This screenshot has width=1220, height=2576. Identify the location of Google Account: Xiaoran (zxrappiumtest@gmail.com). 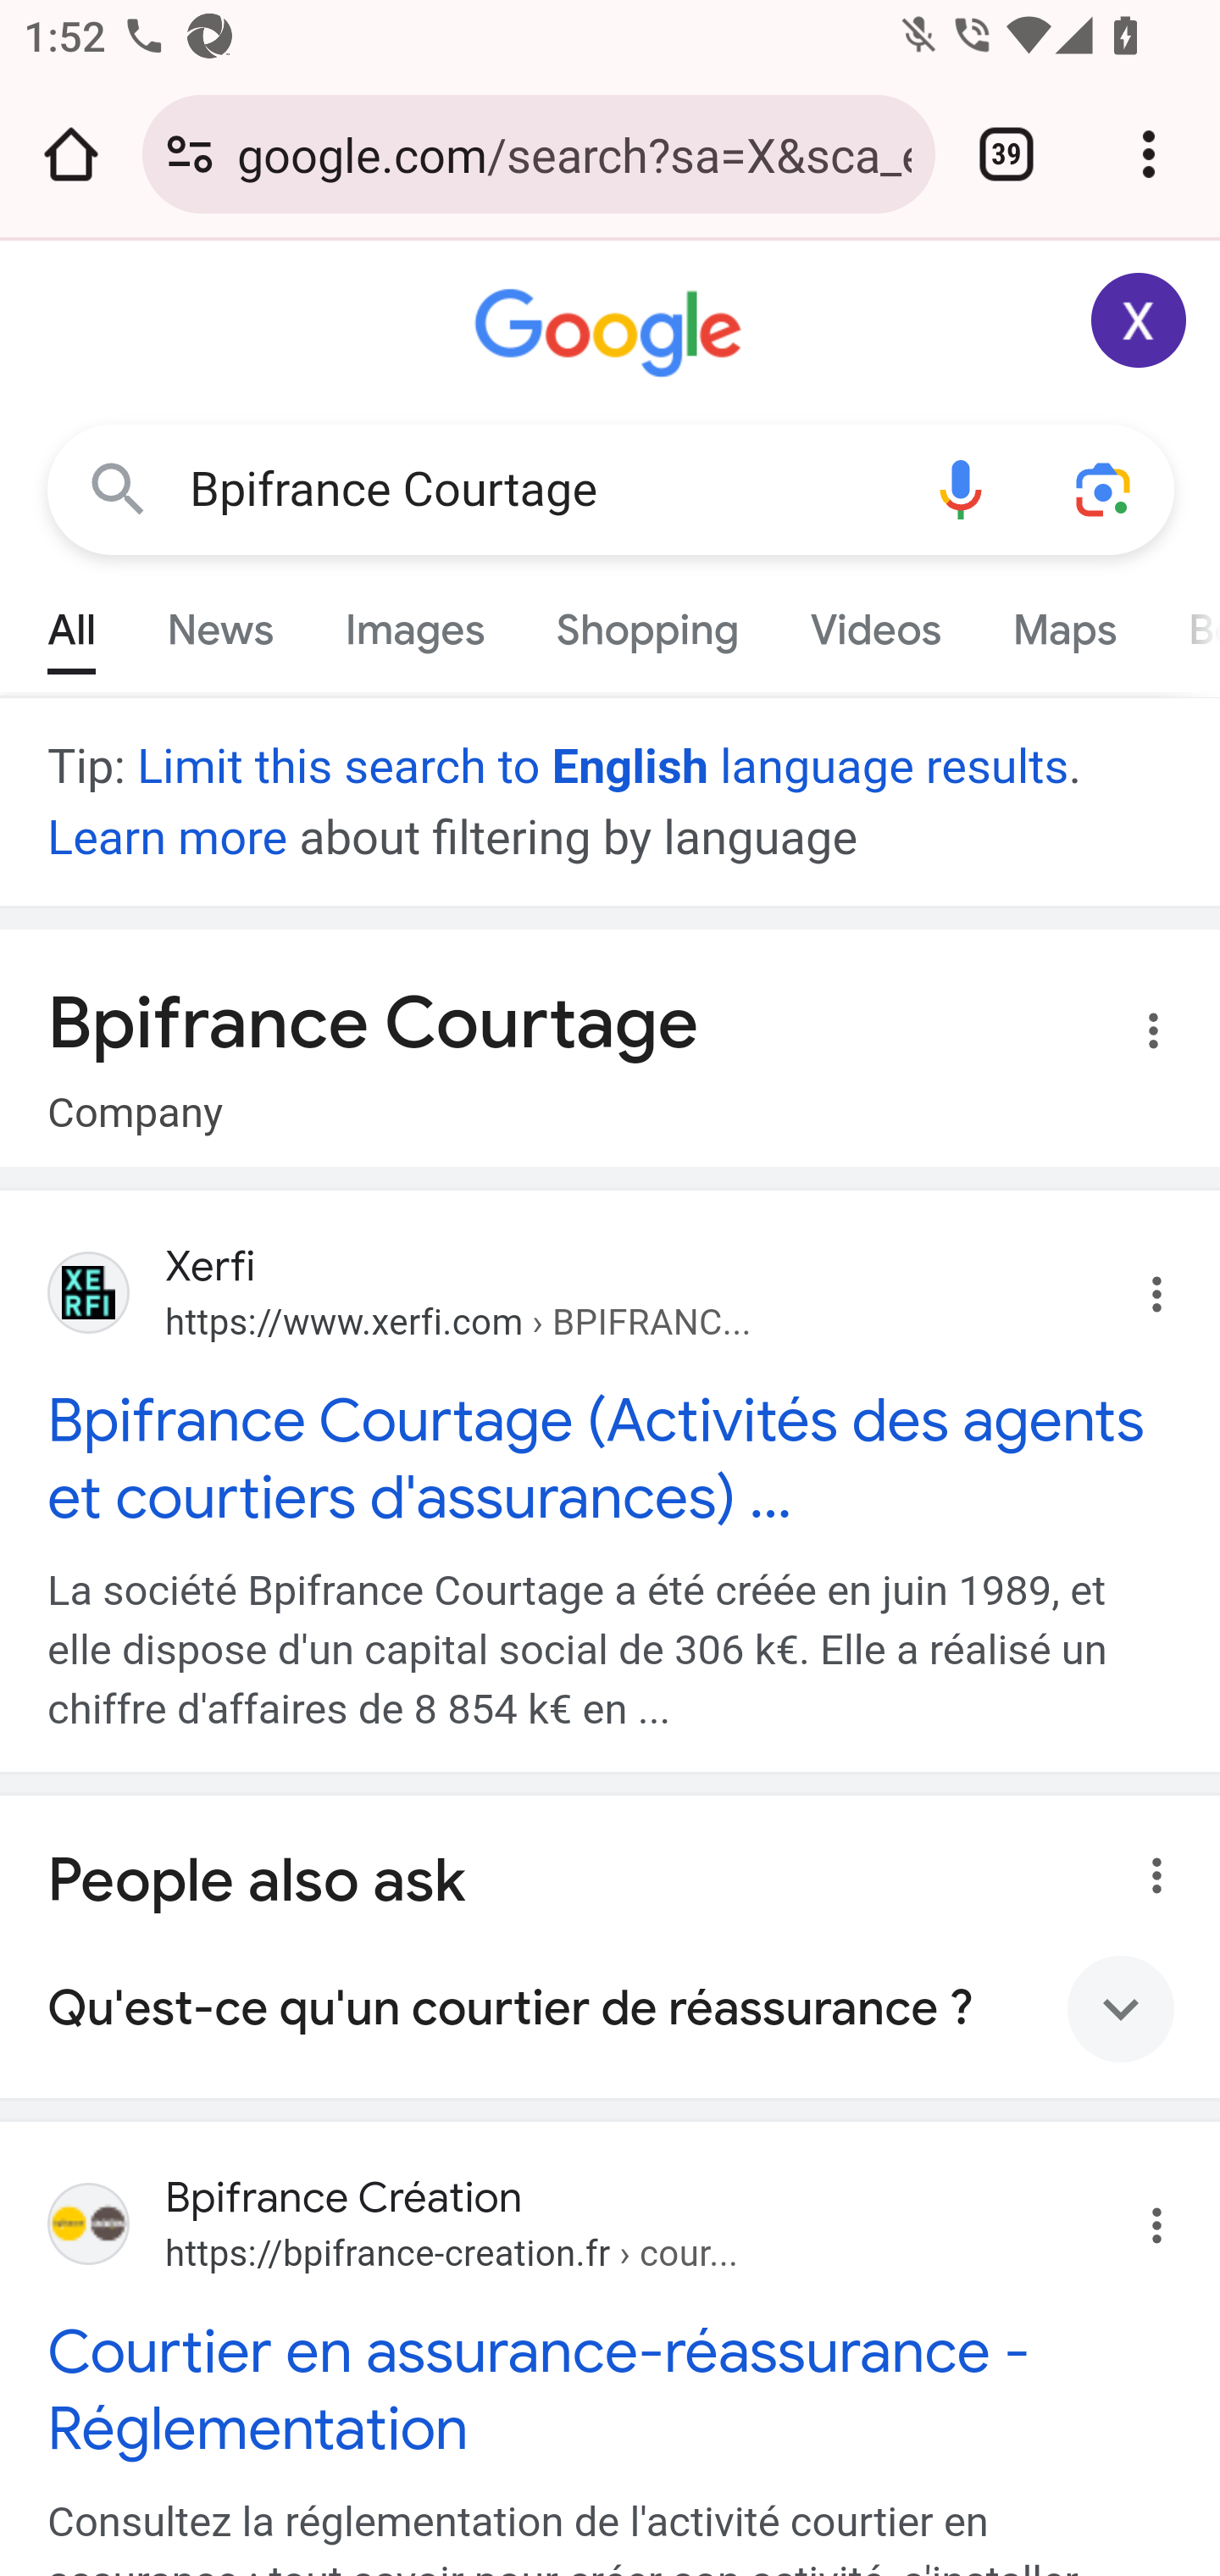
(1140, 320).